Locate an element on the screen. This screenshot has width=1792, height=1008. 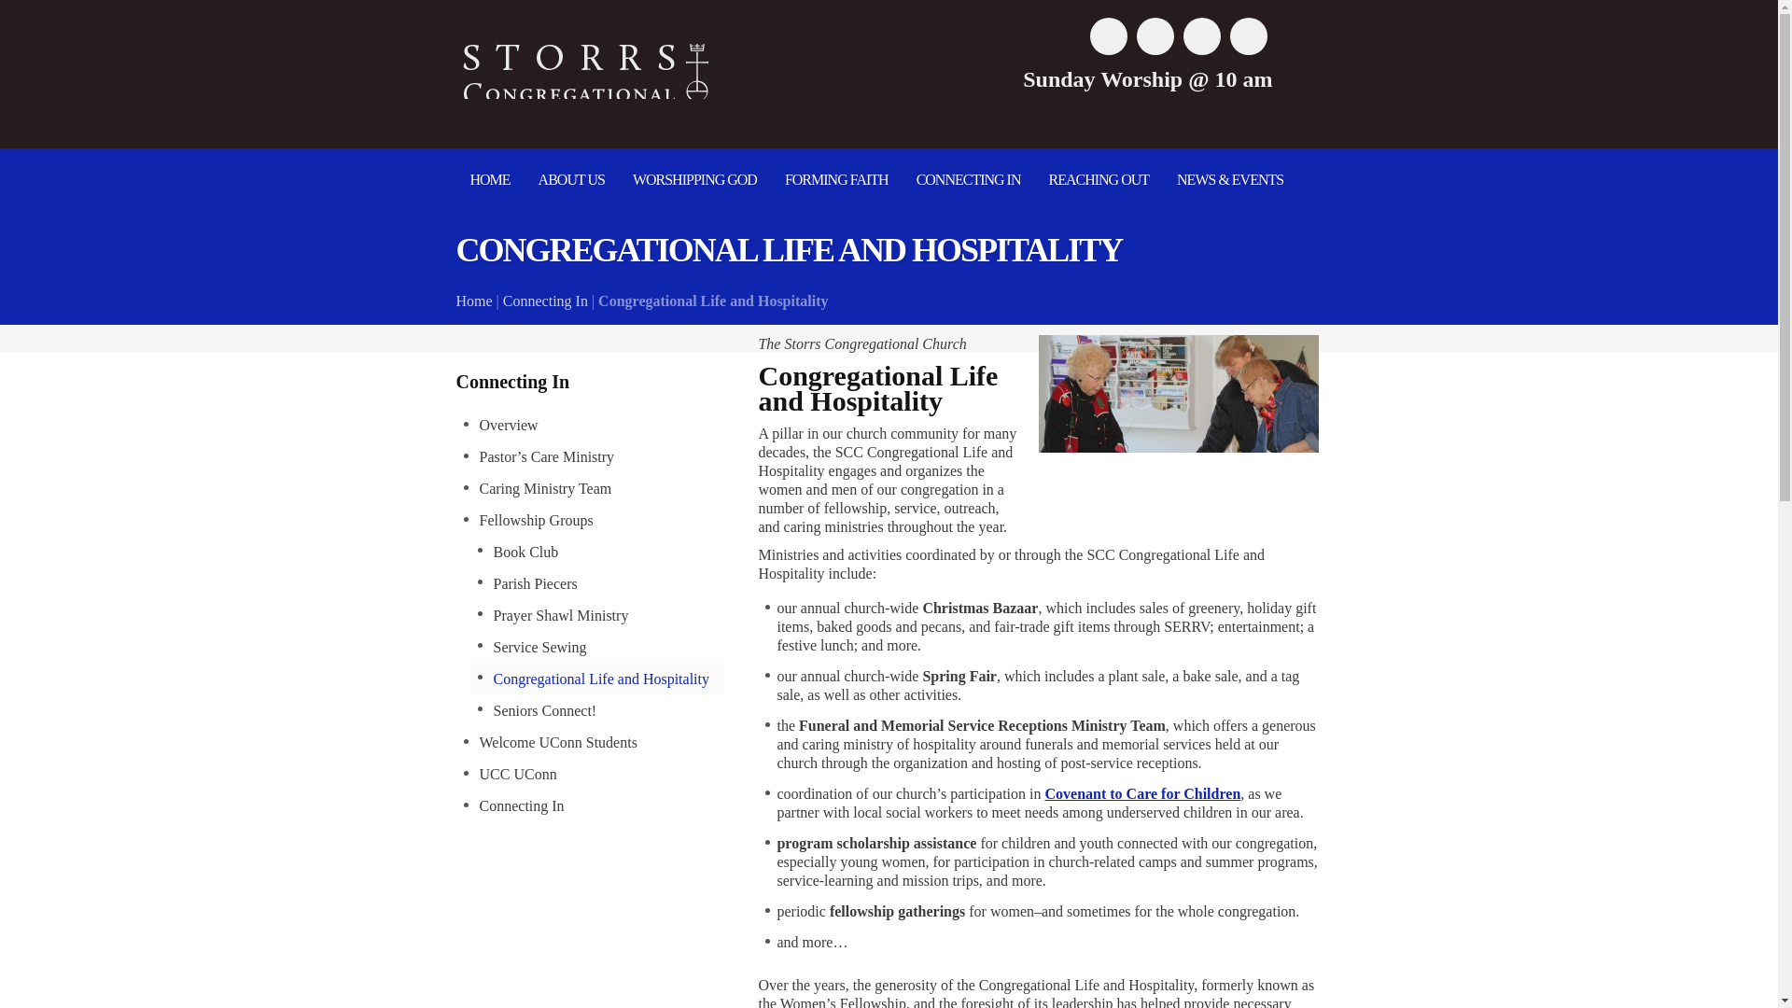
Seniors Connect is located at coordinates (589, 520).